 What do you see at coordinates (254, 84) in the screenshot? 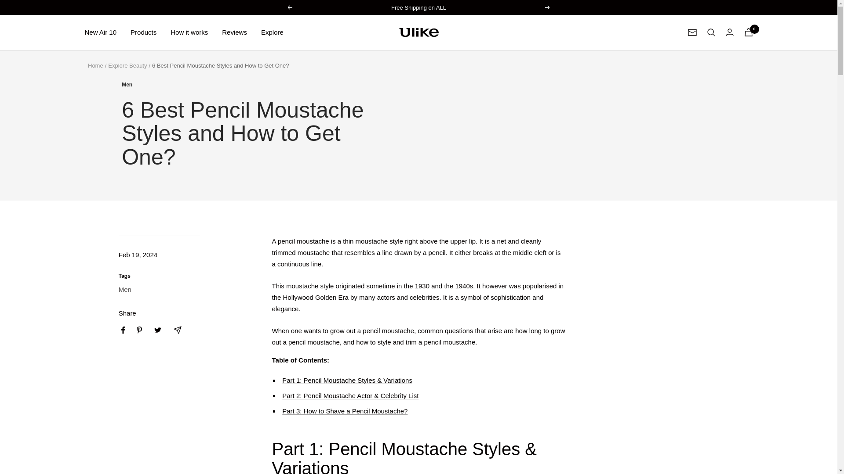
I see `Men` at bounding box center [254, 84].